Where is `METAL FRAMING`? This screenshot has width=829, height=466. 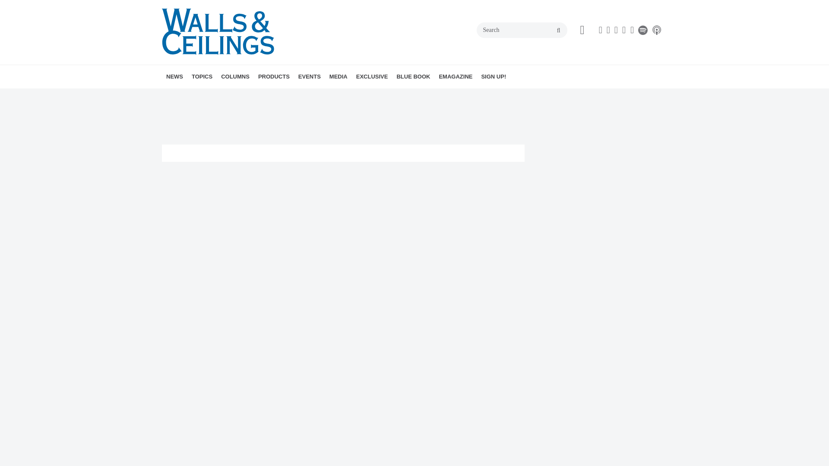 METAL FRAMING is located at coordinates (252, 95).